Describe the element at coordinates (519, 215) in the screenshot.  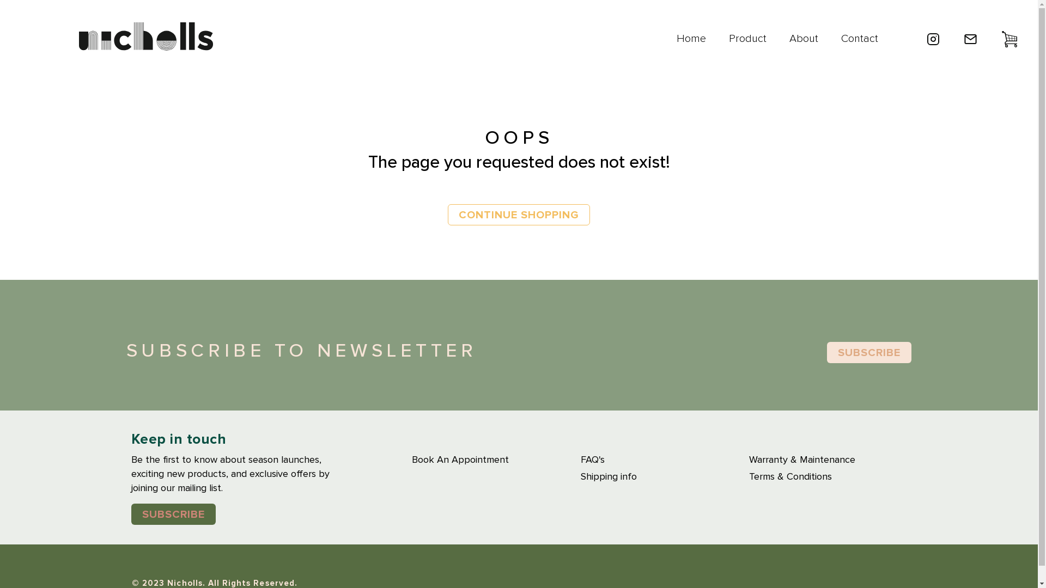
I see `CONTINUE SHOPPING` at that location.